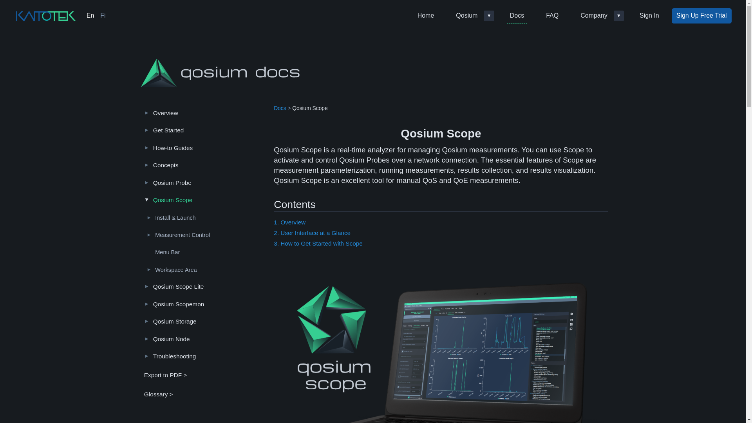  I want to click on Home, so click(426, 16).